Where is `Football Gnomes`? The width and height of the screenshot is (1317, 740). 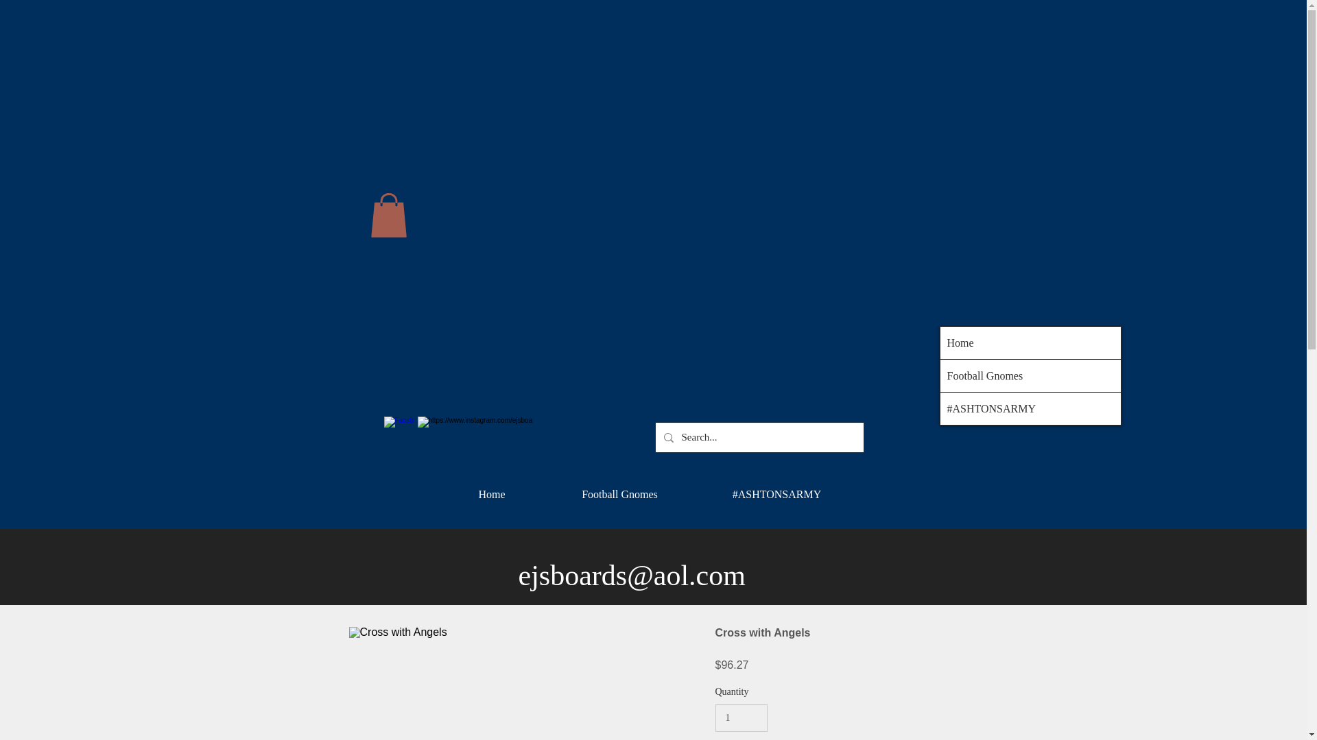 Football Gnomes is located at coordinates (1030, 375).